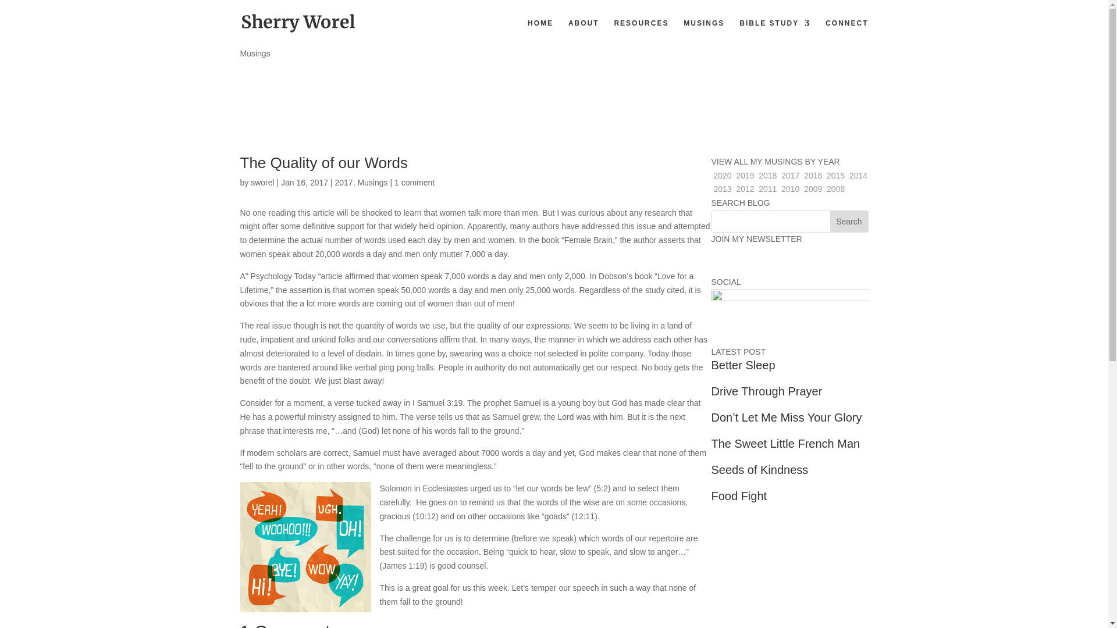 This screenshot has width=1117, height=628. Describe the element at coordinates (846, 33) in the screenshot. I see `CONNECT` at that location.